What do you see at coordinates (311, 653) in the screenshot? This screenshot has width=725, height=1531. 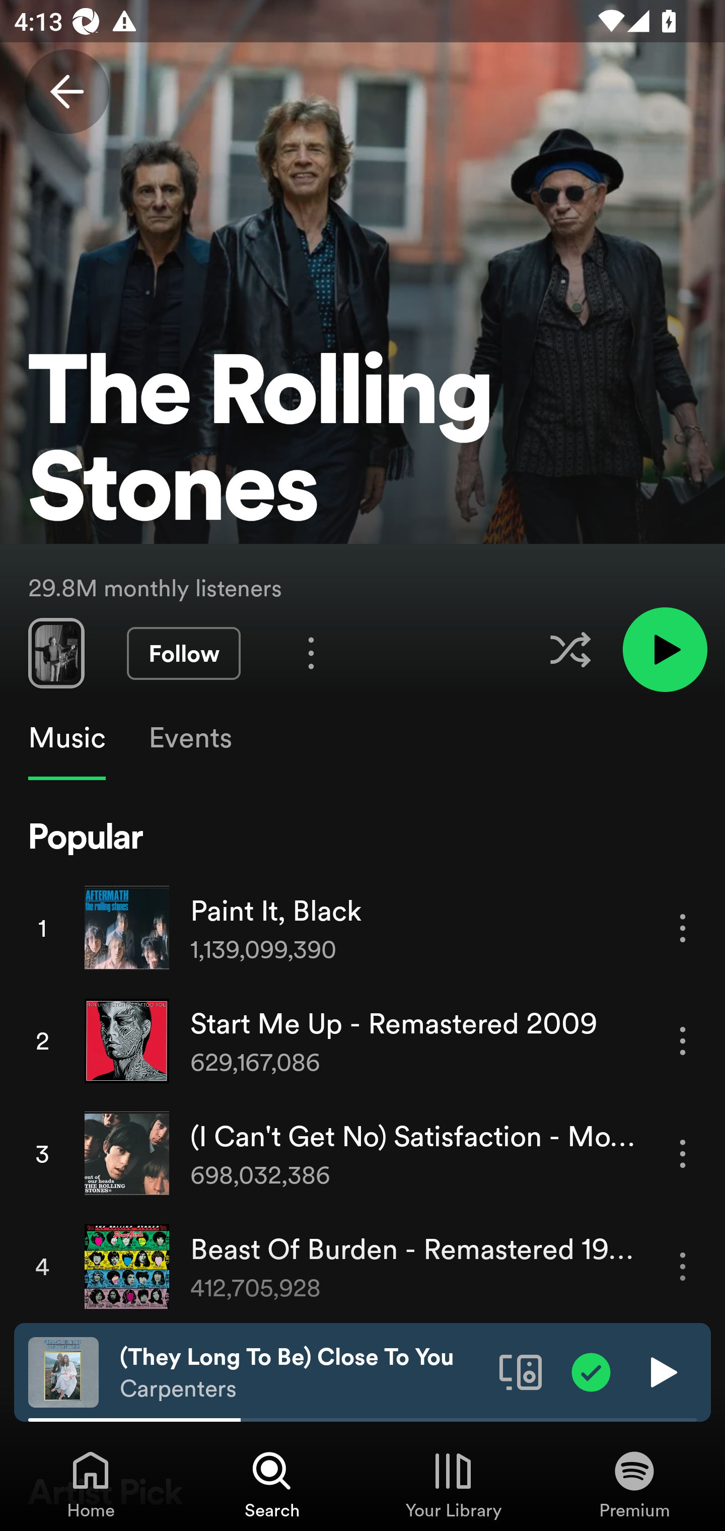 I see `More options for artist The Rolling Stones` at bounding box center [311, 653].